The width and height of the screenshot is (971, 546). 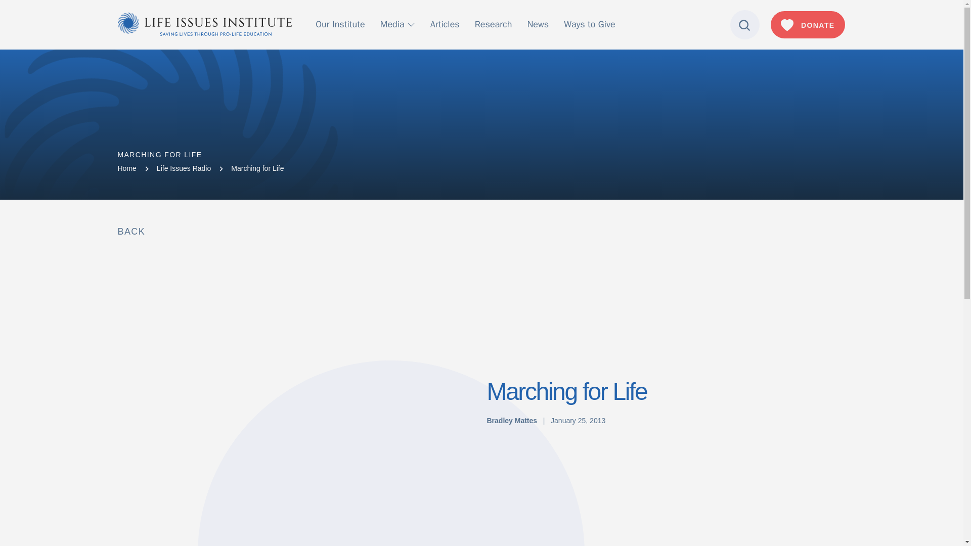 I want to click on Media, so click(x=398, y=24).